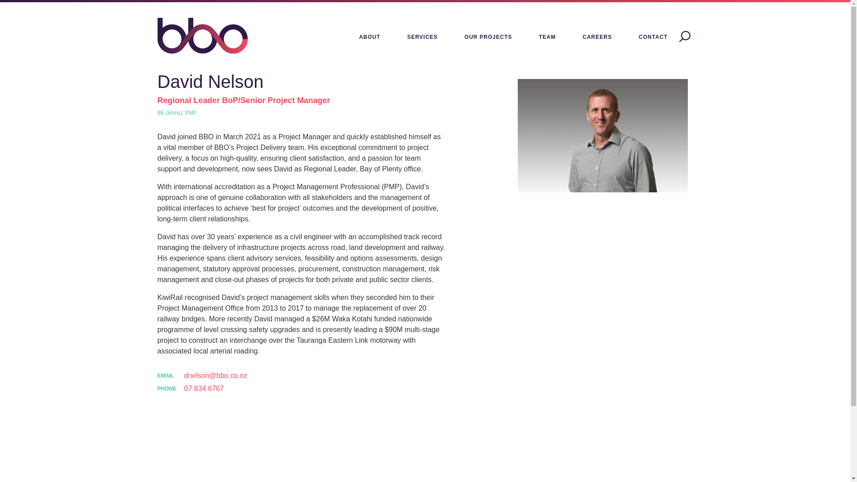  What do you see at coordinates (597, 37) in the screenshot?
I see `CAREERS` at bounding box center [597, 37].